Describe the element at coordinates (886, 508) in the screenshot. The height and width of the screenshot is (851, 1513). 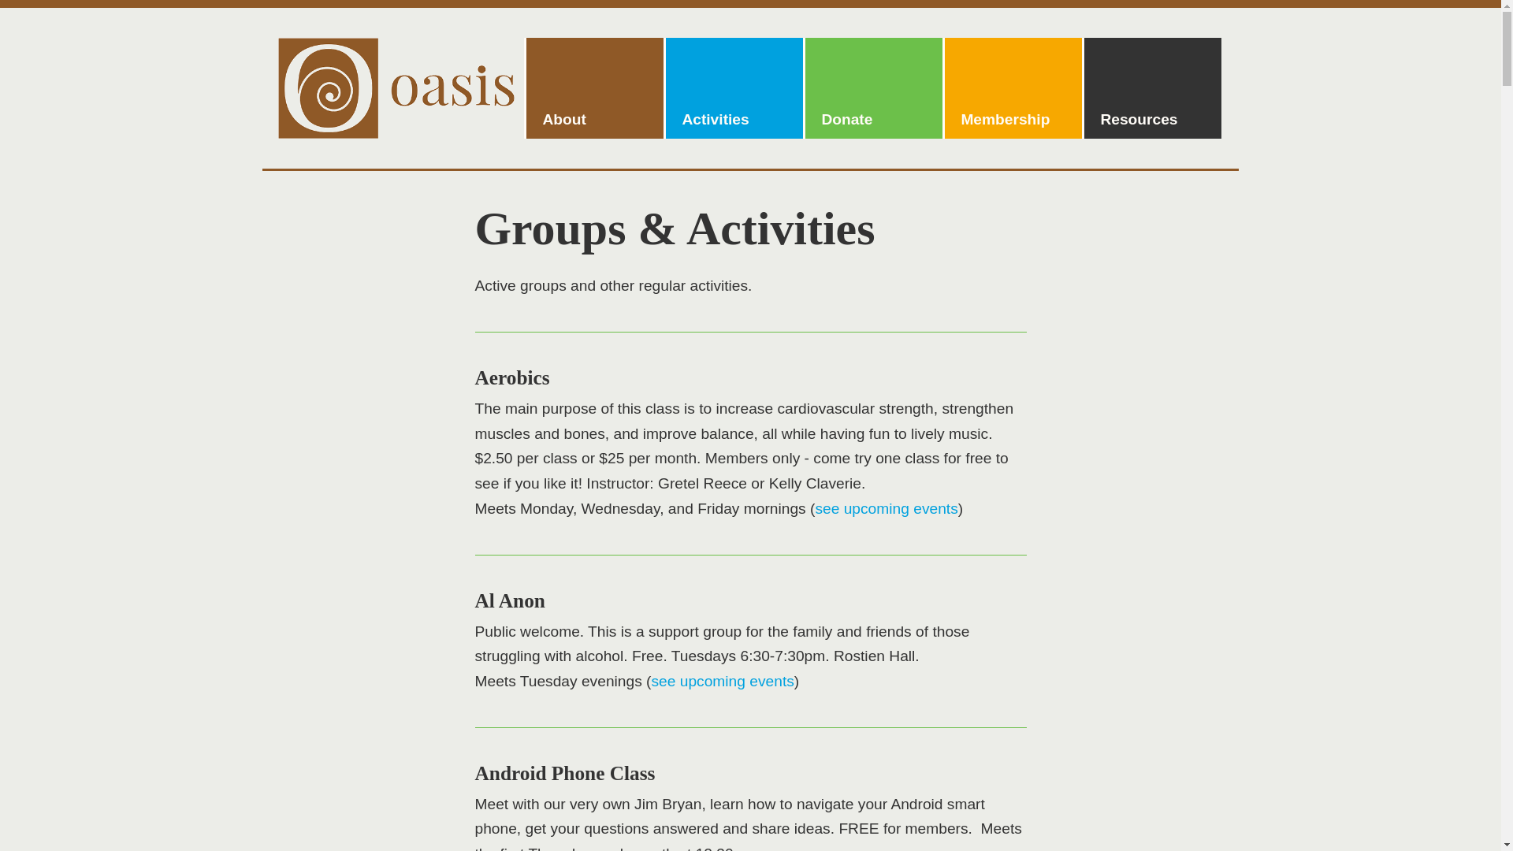
I see `see upcoming events` at that location.